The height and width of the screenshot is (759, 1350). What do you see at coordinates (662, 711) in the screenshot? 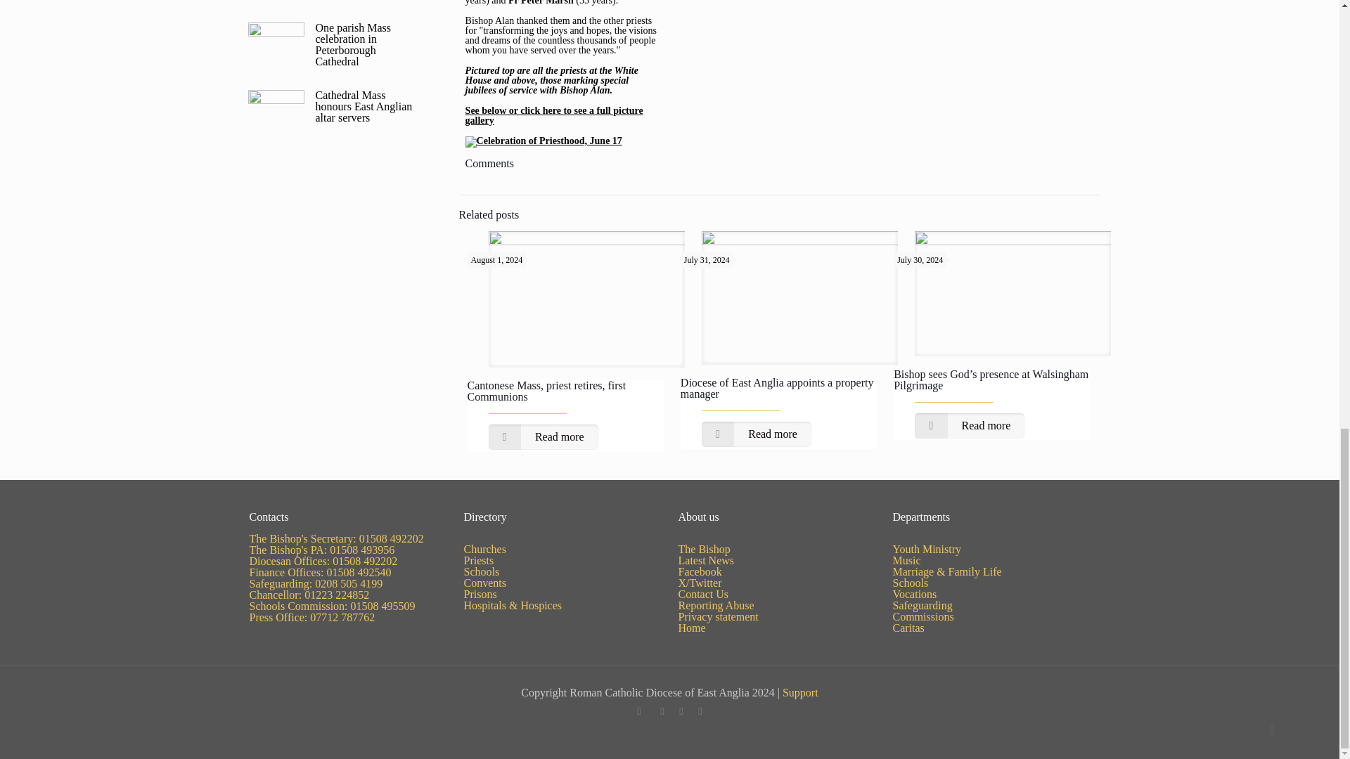
I see `YouTube` at bounding box center [662, 711].